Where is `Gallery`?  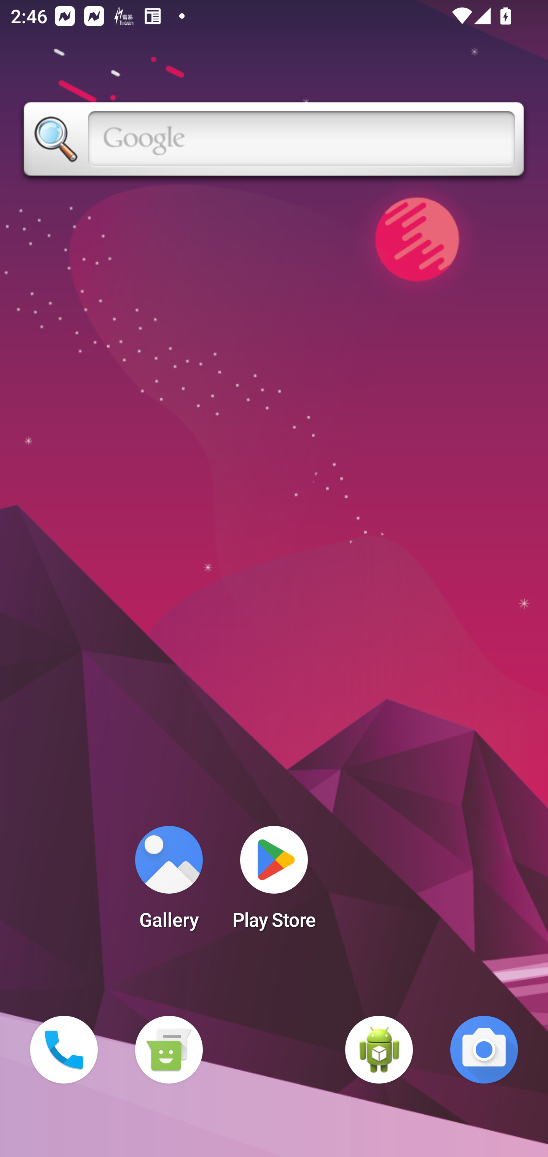 Gallery is located at coordinates (169, 882).